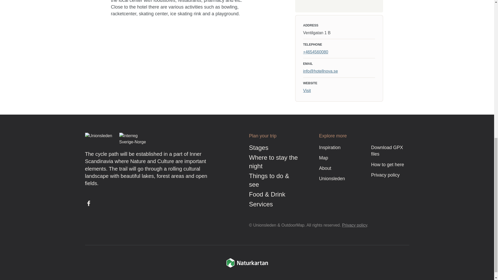 The height and width of the screenshot is (280, 498). What do you see at coordinates (89, 204) in the screenshot?
I see `Facebook` at bounding box center [89, 204].